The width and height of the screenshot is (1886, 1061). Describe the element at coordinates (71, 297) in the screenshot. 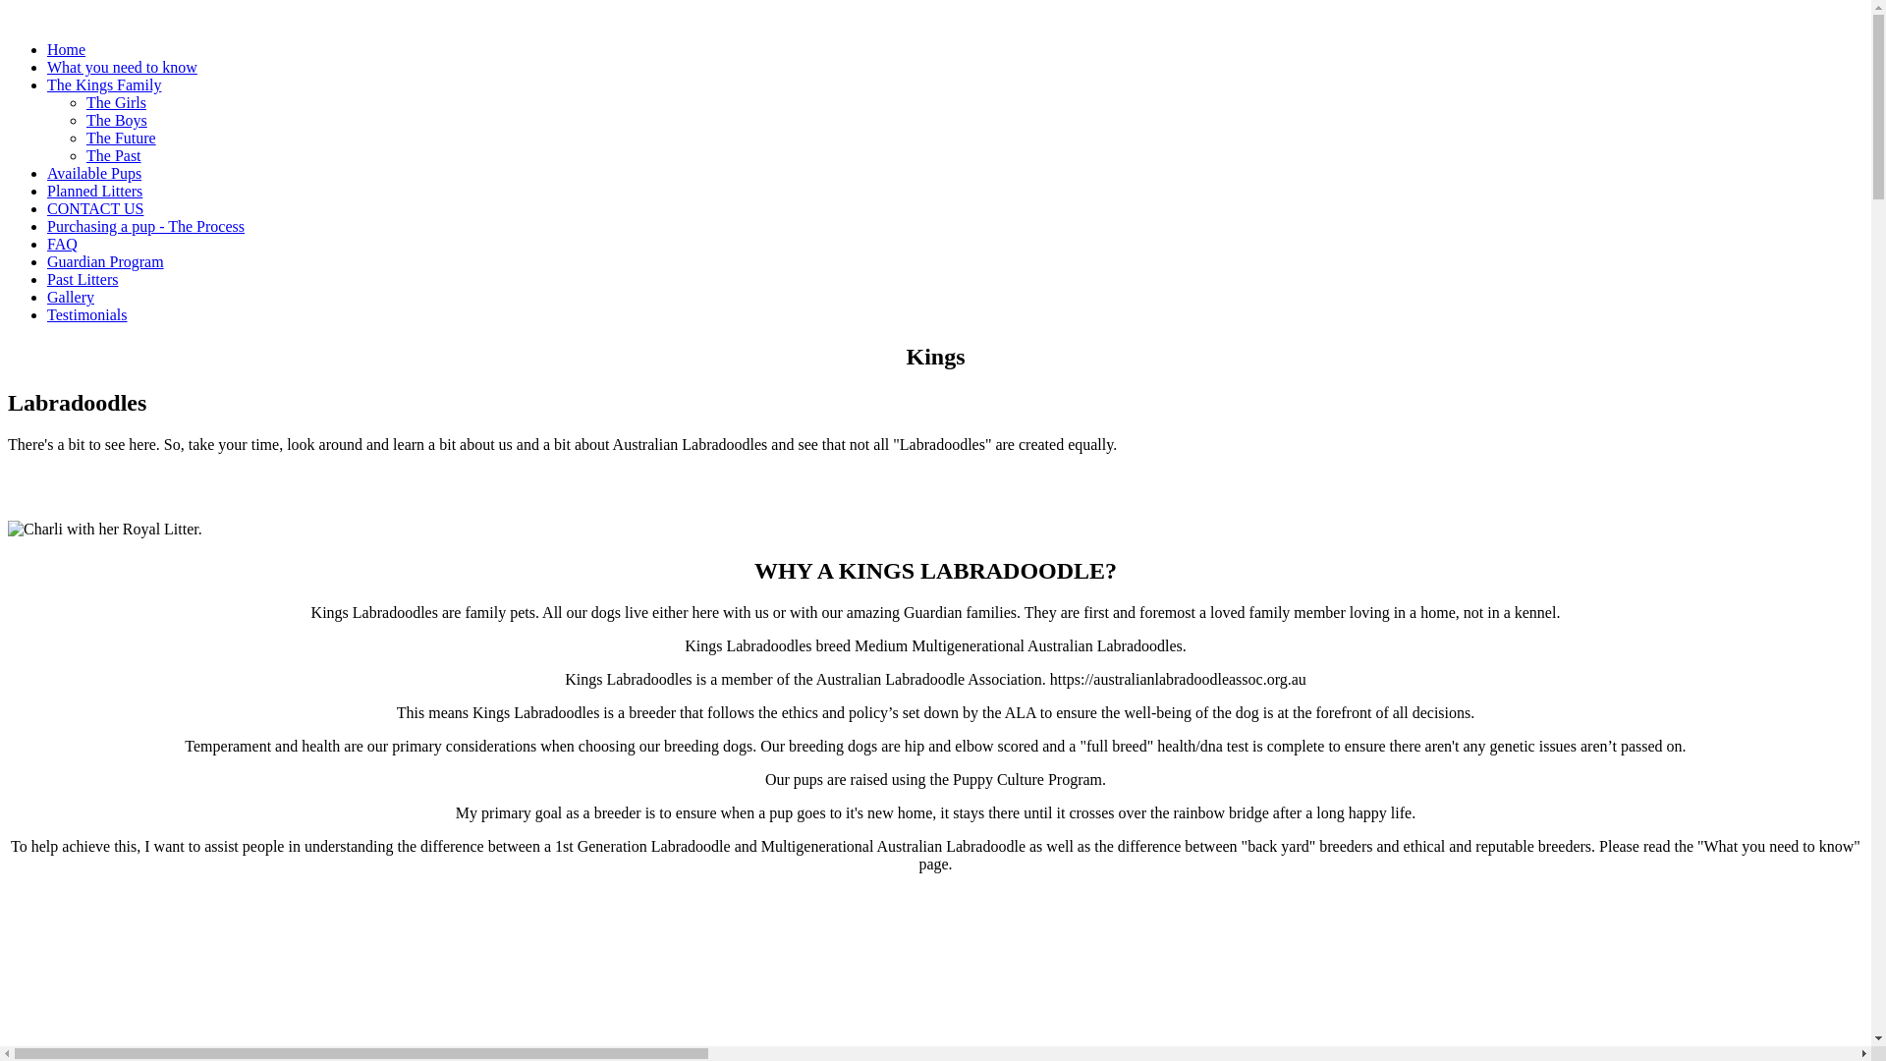

I see `Gallery` at that location.